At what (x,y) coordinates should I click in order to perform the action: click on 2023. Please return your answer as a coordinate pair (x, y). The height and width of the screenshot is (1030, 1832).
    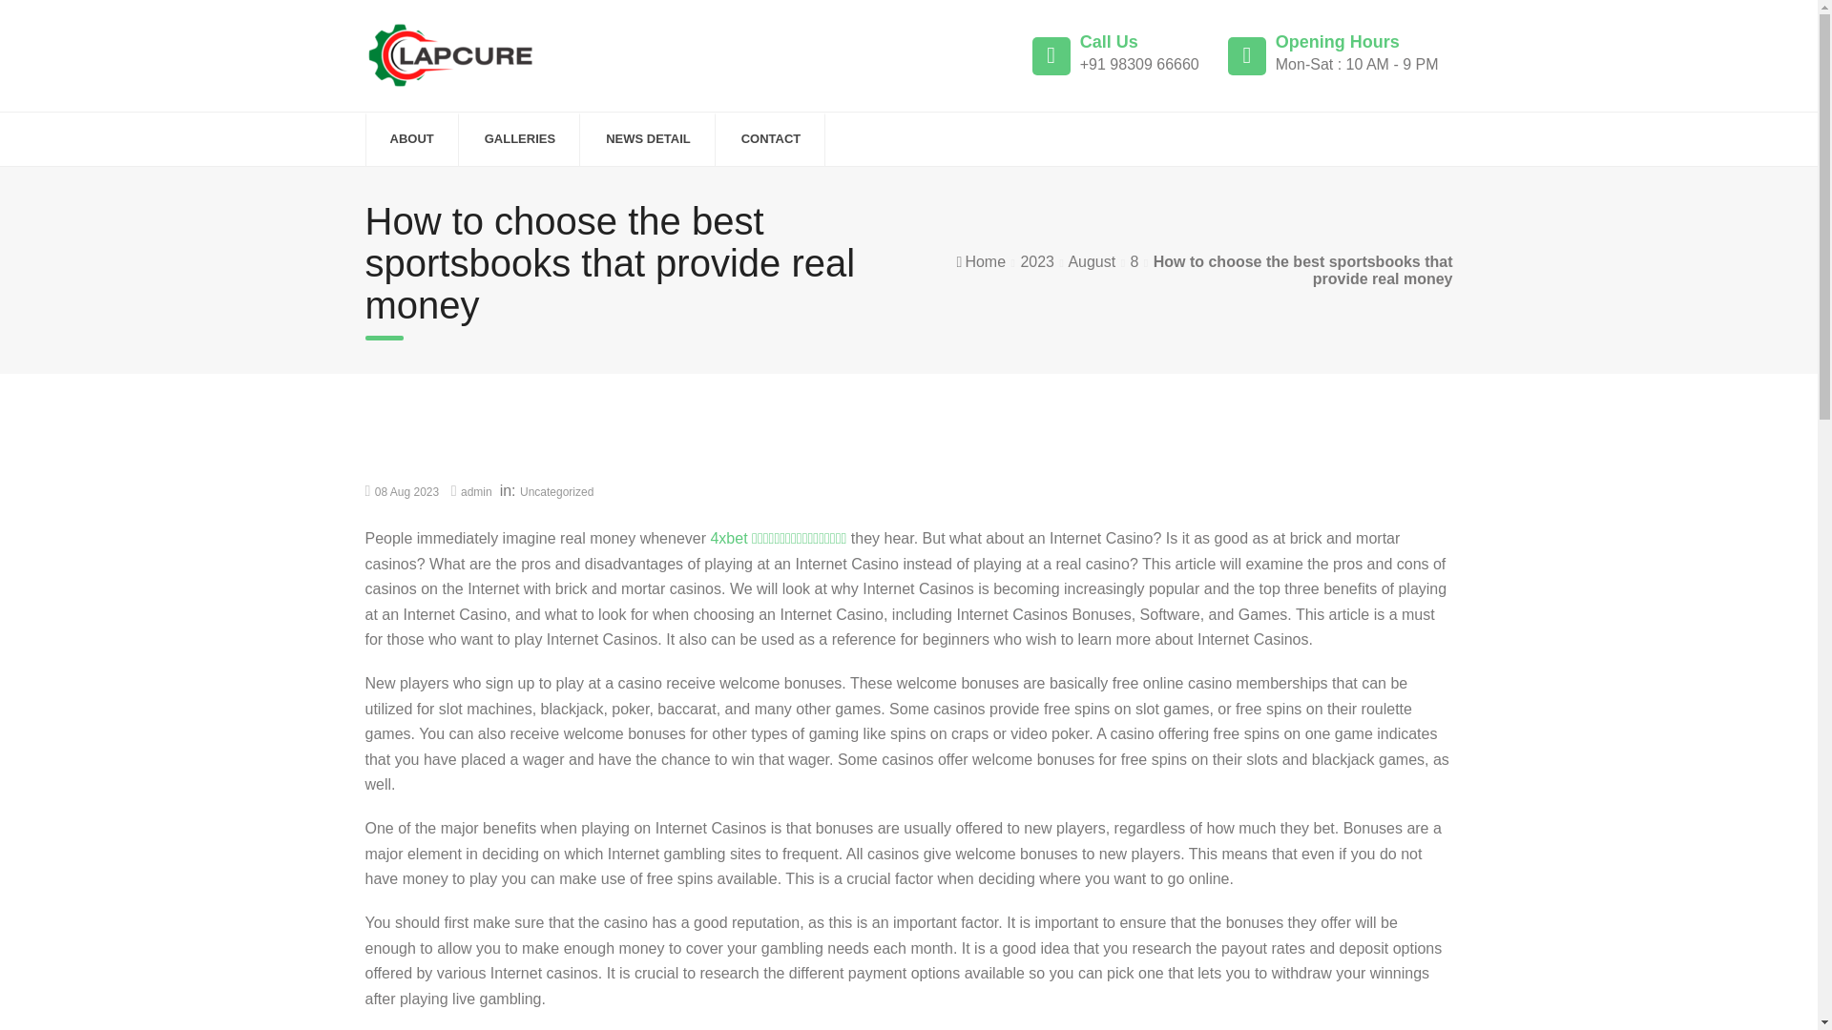
    Looking at the image, I should click on (1037, 261).